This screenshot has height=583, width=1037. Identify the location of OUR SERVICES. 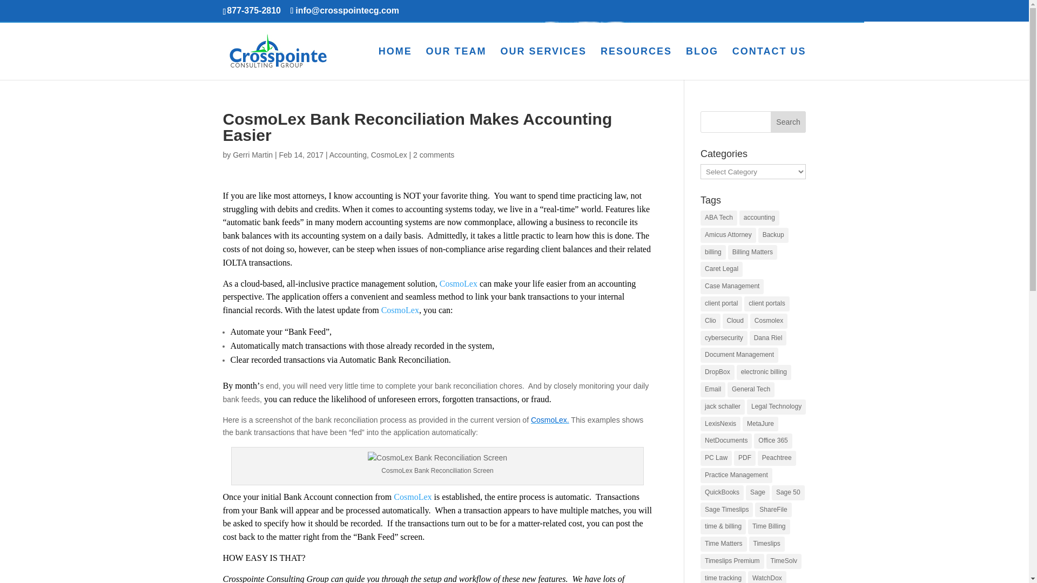
(543, 63).